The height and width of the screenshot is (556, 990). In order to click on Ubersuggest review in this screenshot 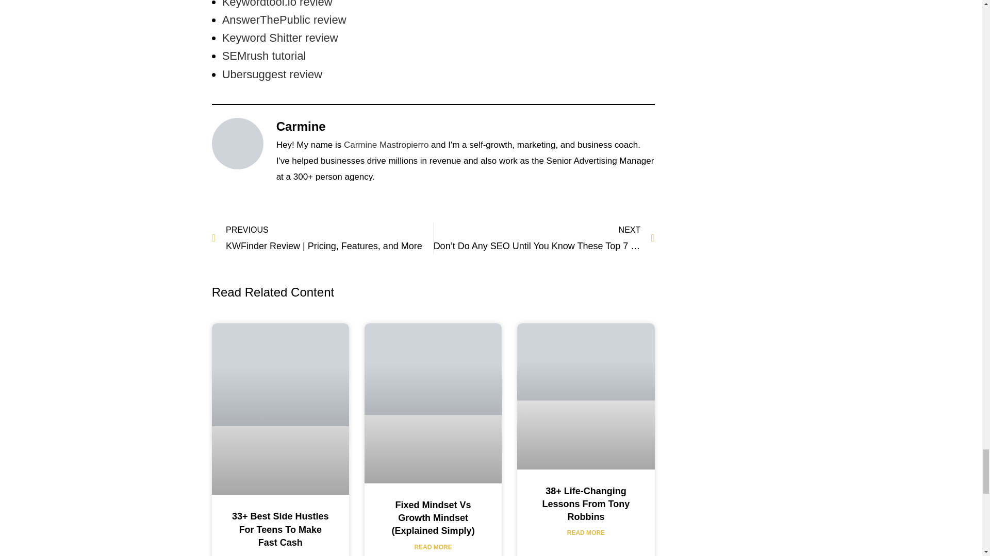, I will do `click(272, 74)`.